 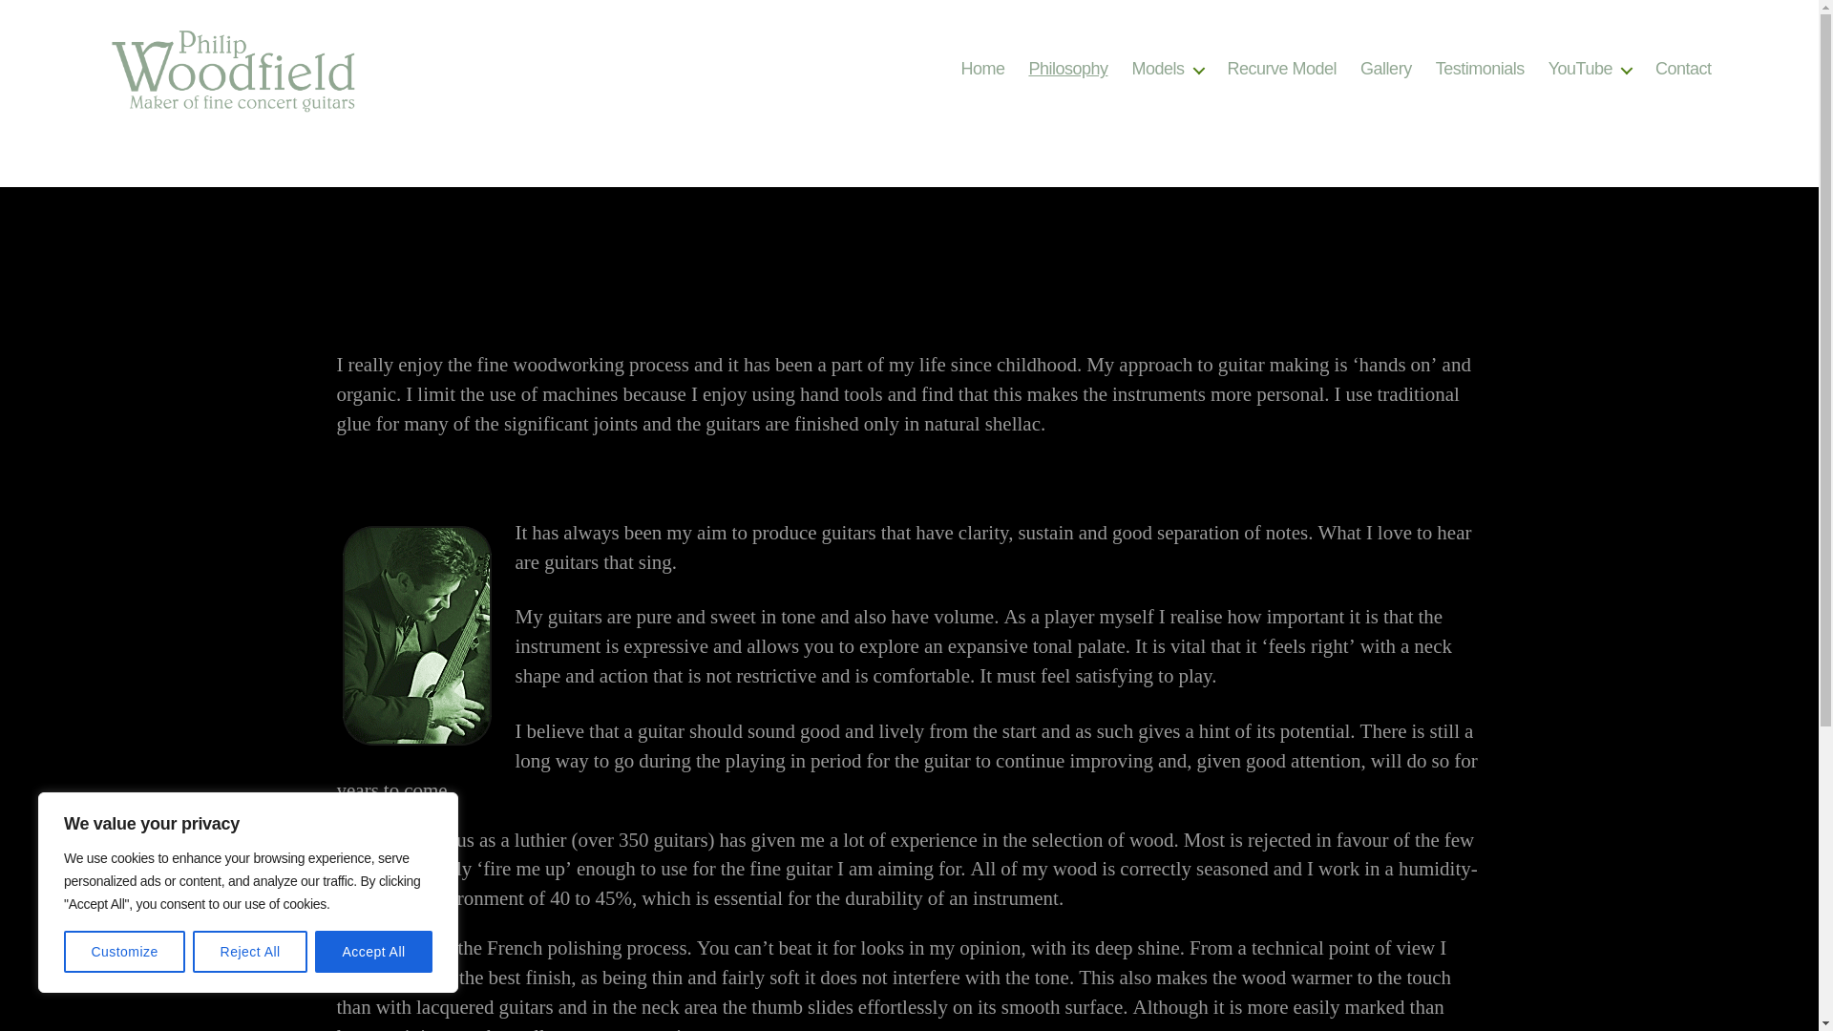 I want to click on Contact, so click(x=1683, y=69).